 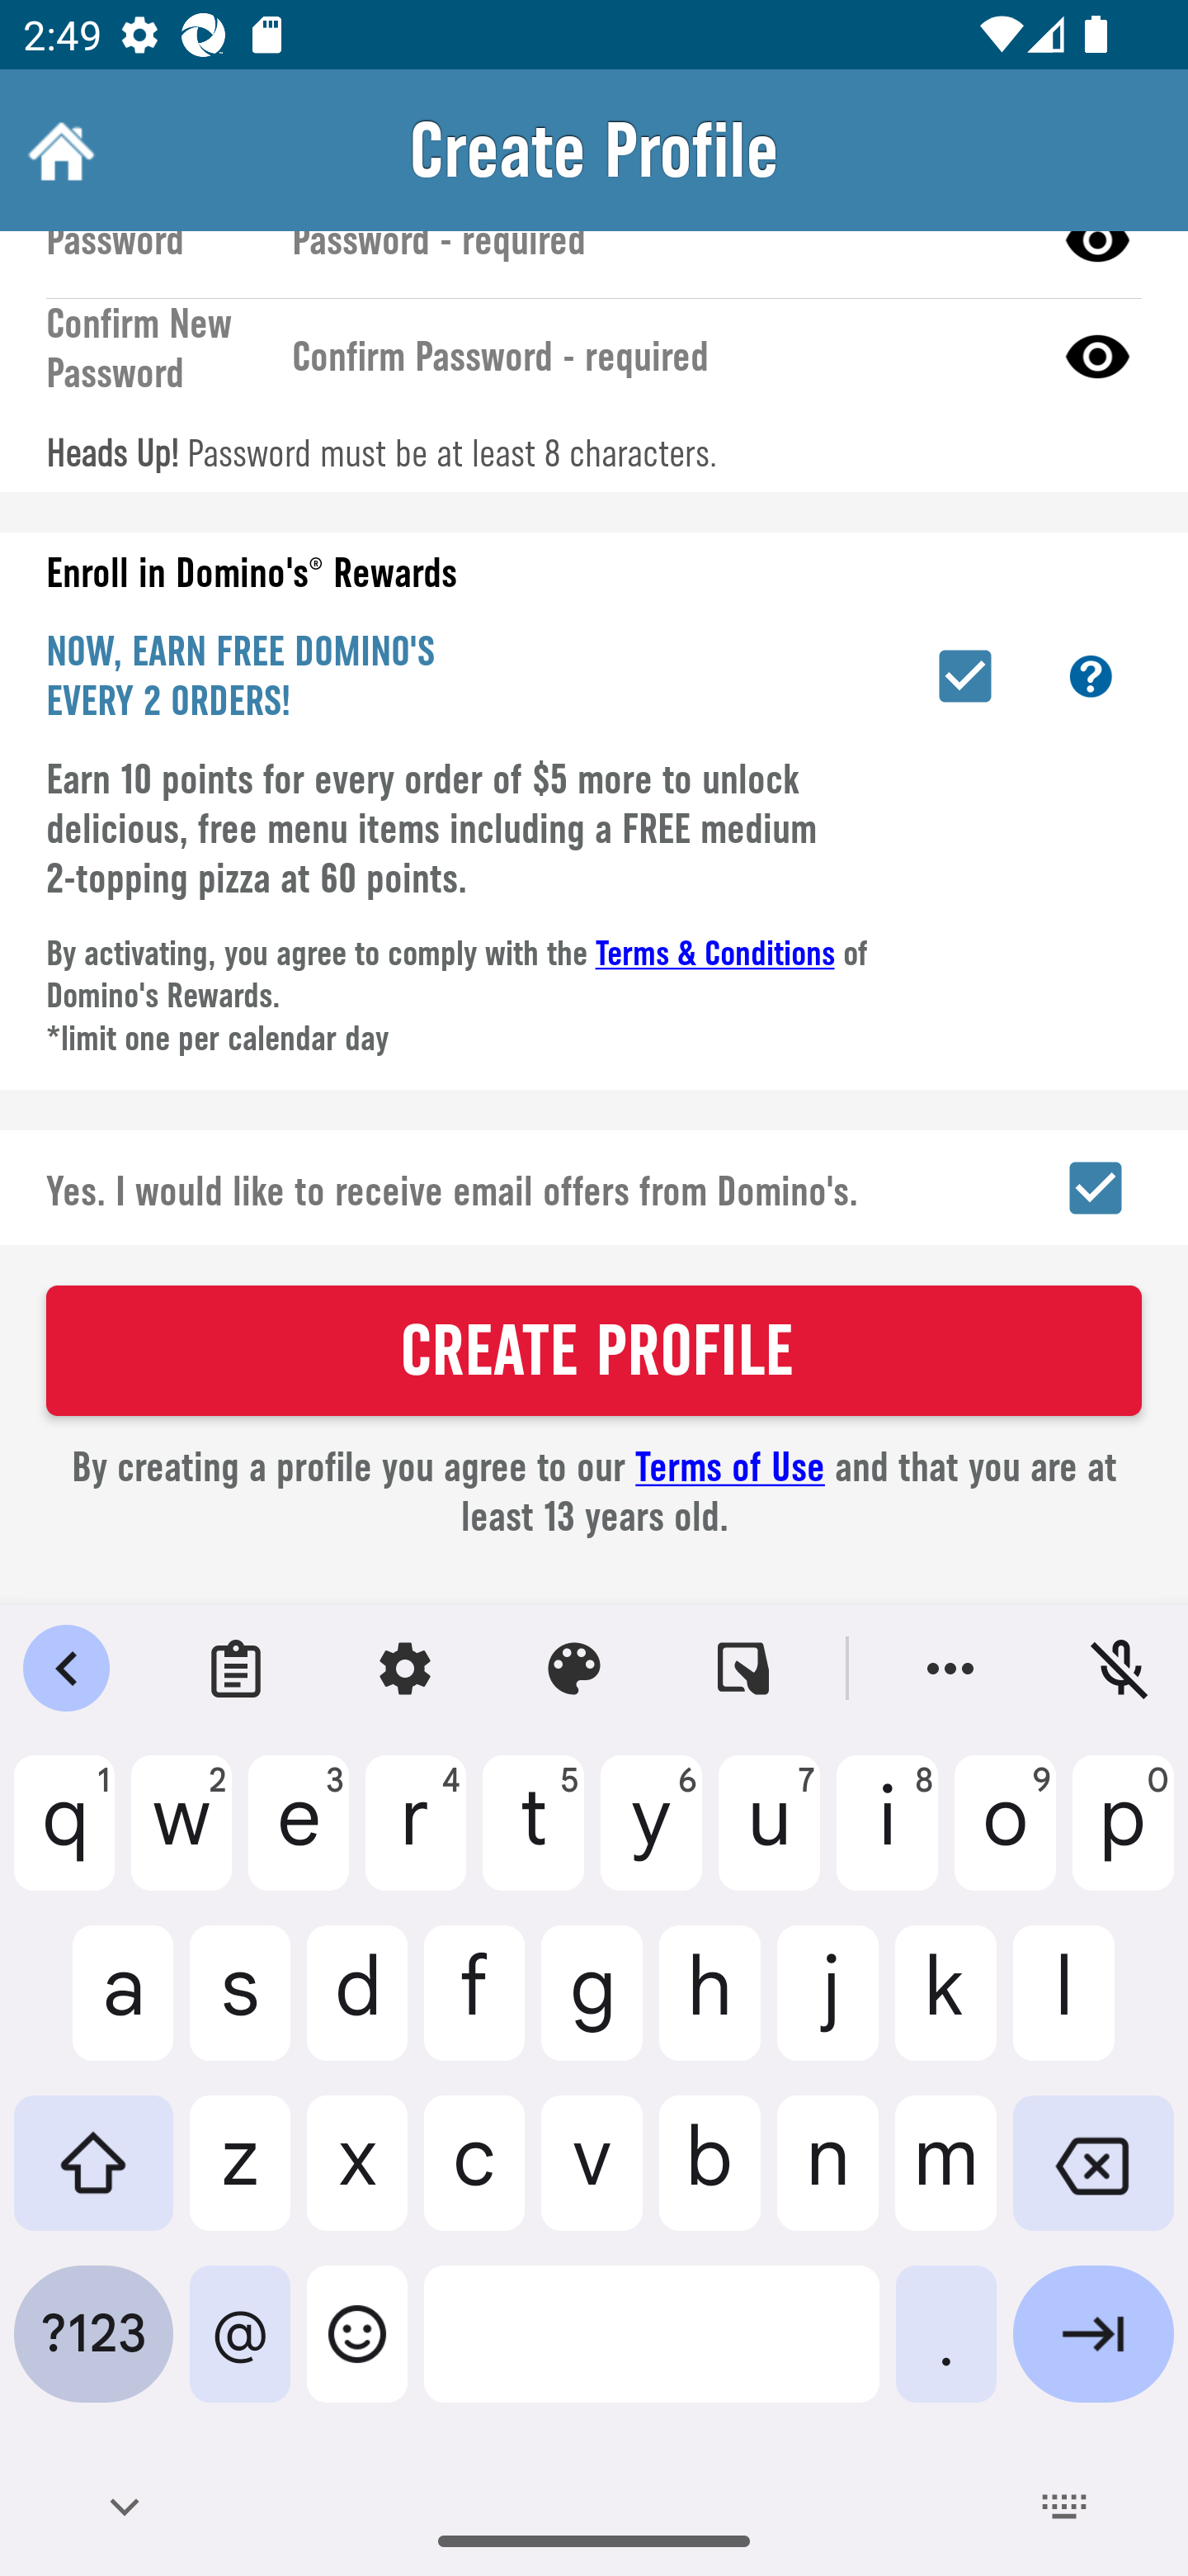 I want to click on Home, so click(x=58, y=150).